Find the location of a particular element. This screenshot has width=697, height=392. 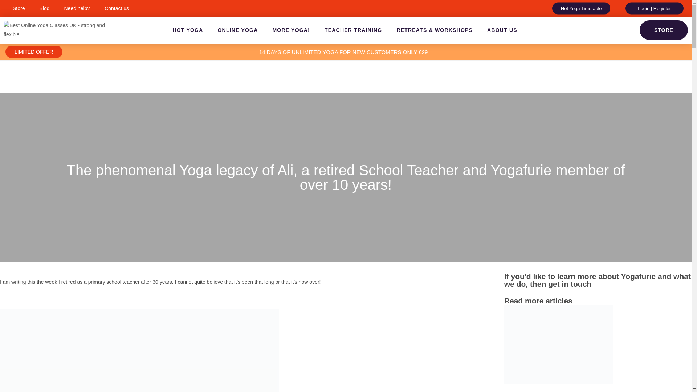

Store is located at coordinates (19, 8).